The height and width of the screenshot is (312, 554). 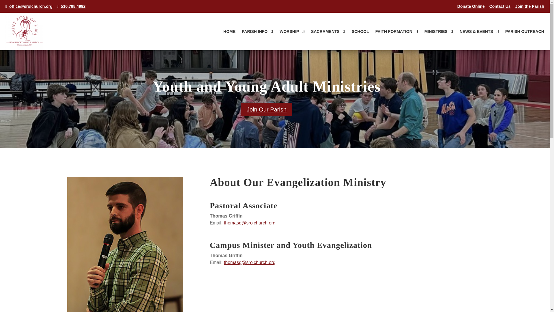 I want to click on SCHOOL, so click(x=360, y=32).